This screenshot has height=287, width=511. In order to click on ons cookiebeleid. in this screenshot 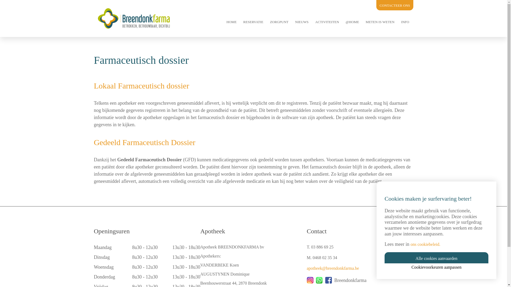, I will do `click(425, 244)`.